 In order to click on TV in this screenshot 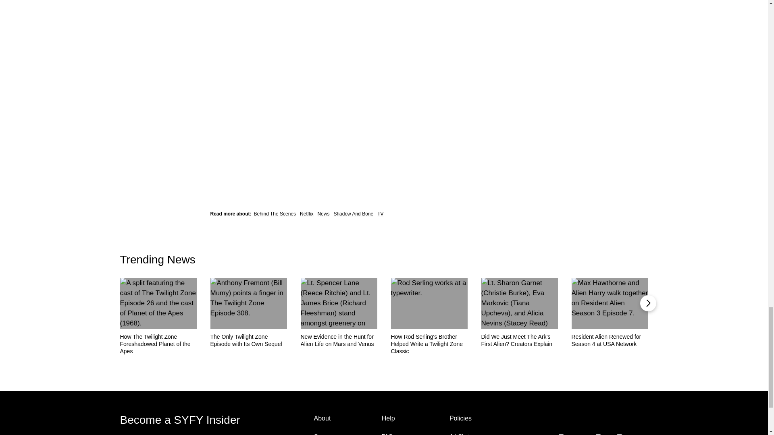, I will do `click(380, 213)`.